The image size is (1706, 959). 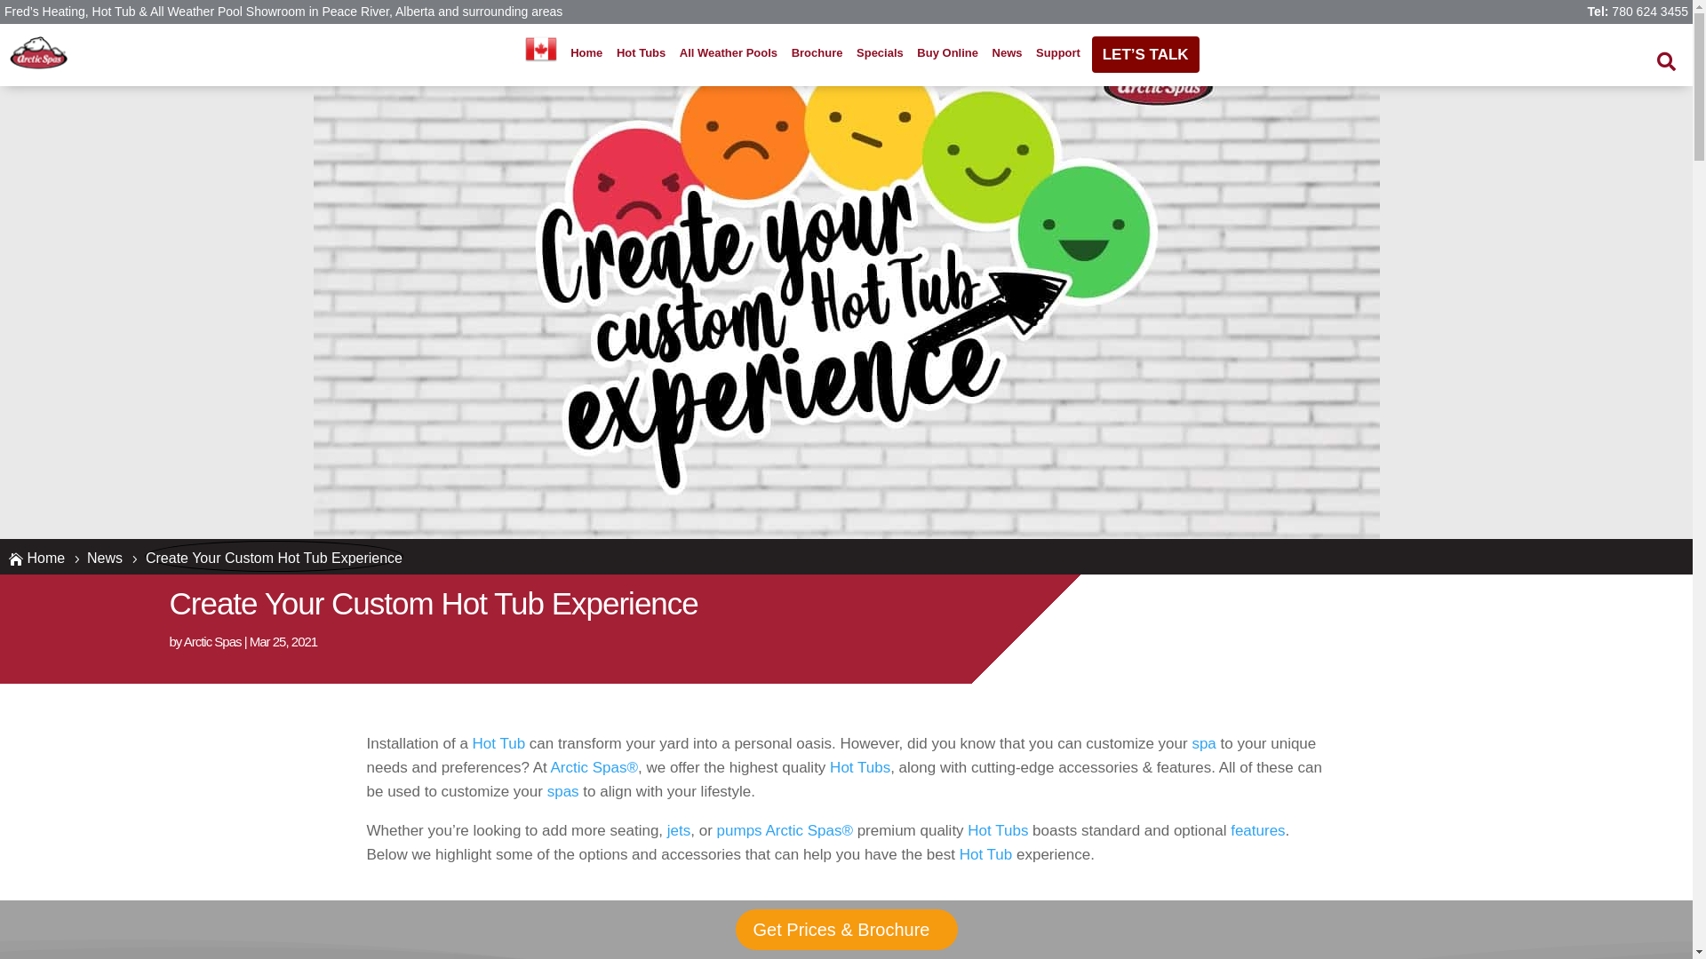 I want to click on All Weather Pools, so click(x=729, y=53).